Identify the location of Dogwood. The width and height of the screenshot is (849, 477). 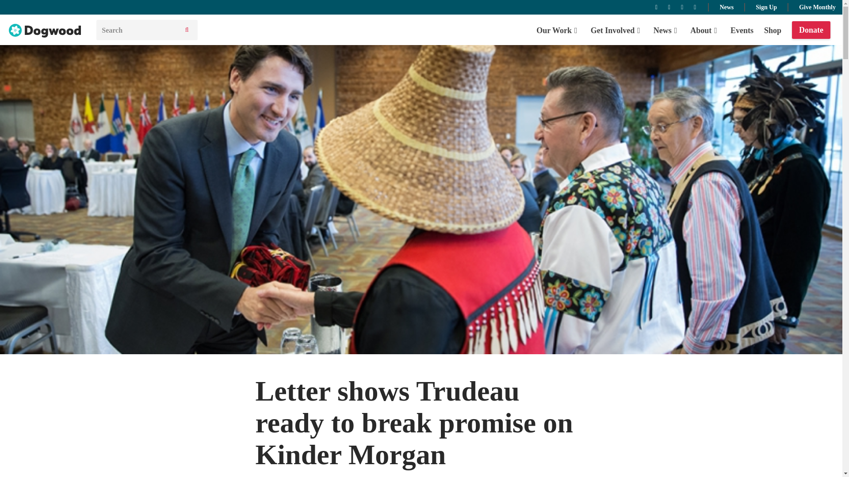
(45, 31).